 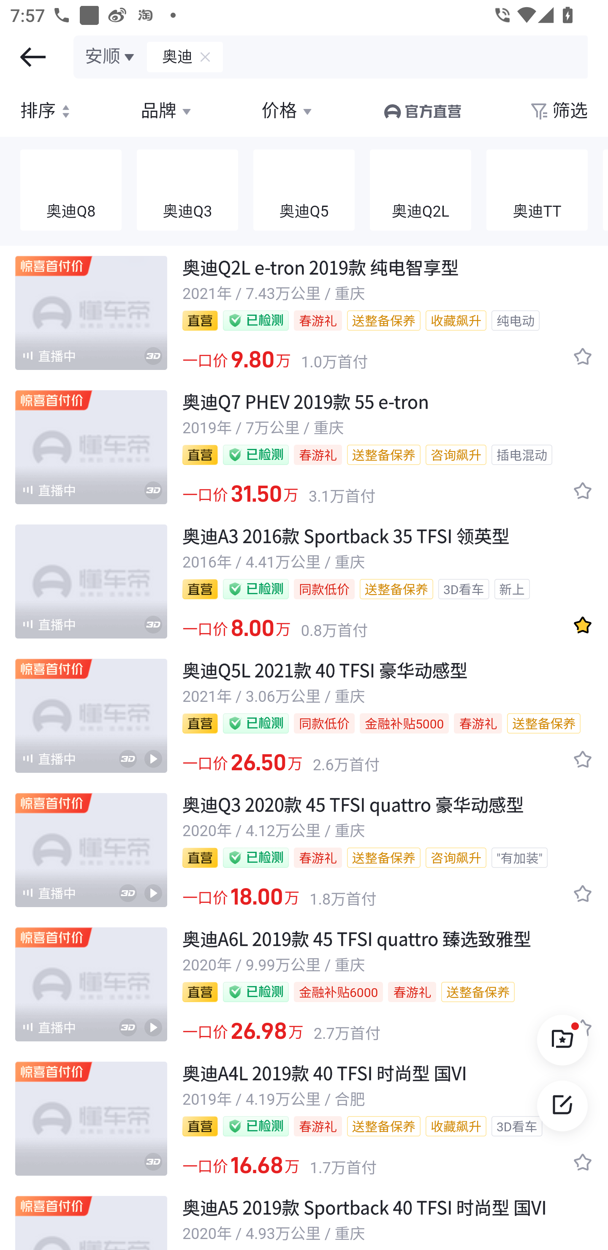 I want to click on 排序, so click(x=47, y=111).